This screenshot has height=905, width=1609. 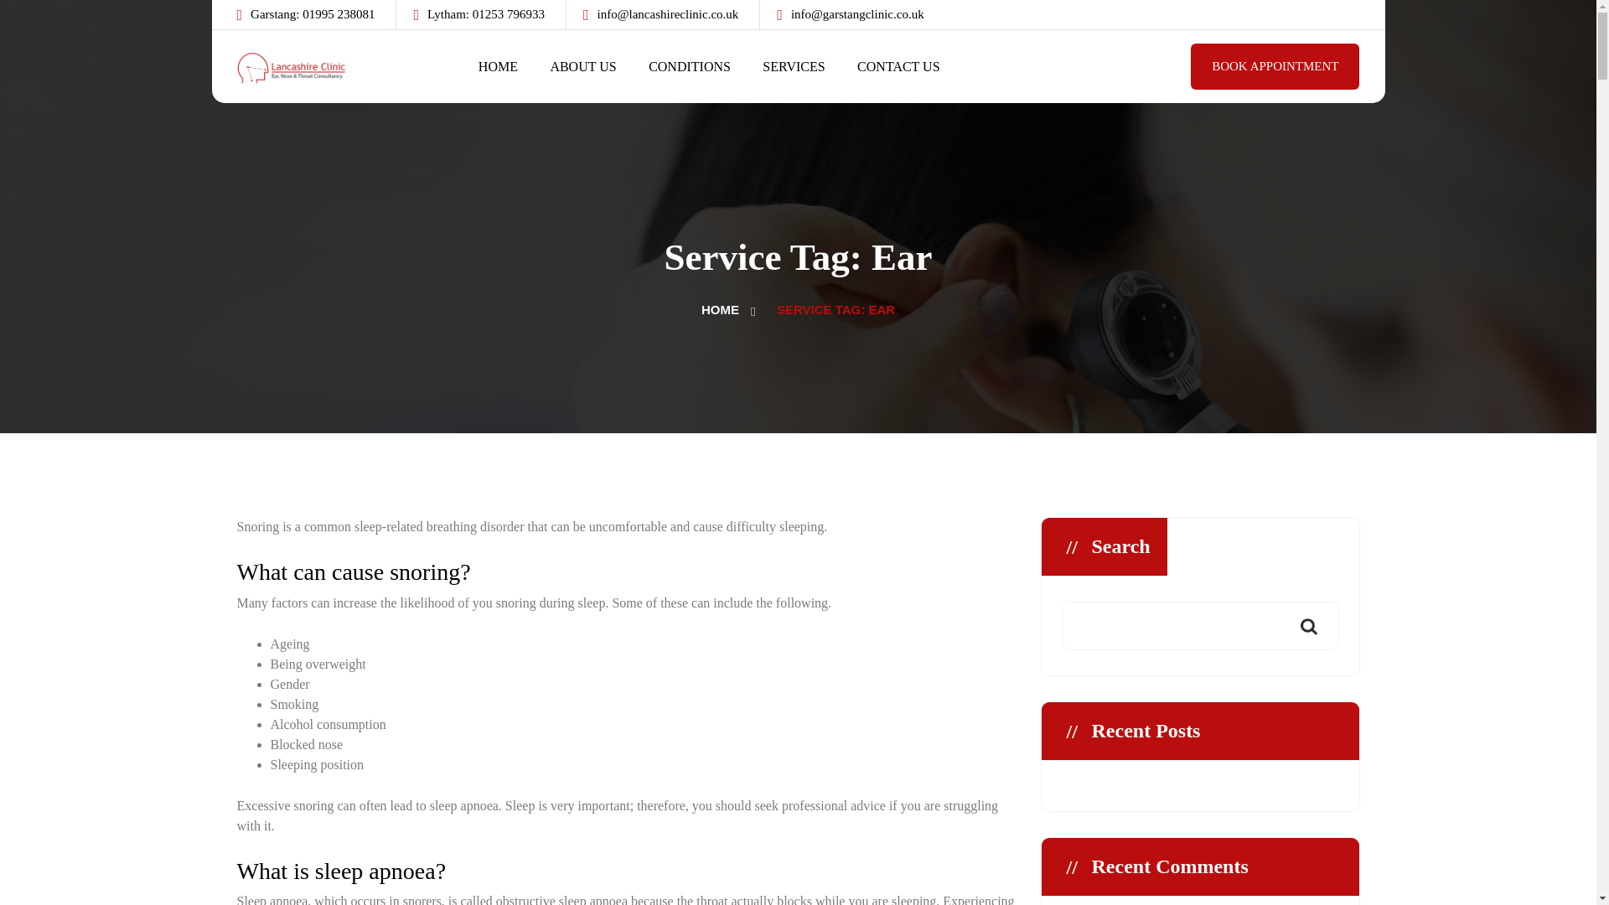 What do you see at coordinates (689, 66) in the screenshot?
I see `CONDITIONS` at bounding box center [689, 66].